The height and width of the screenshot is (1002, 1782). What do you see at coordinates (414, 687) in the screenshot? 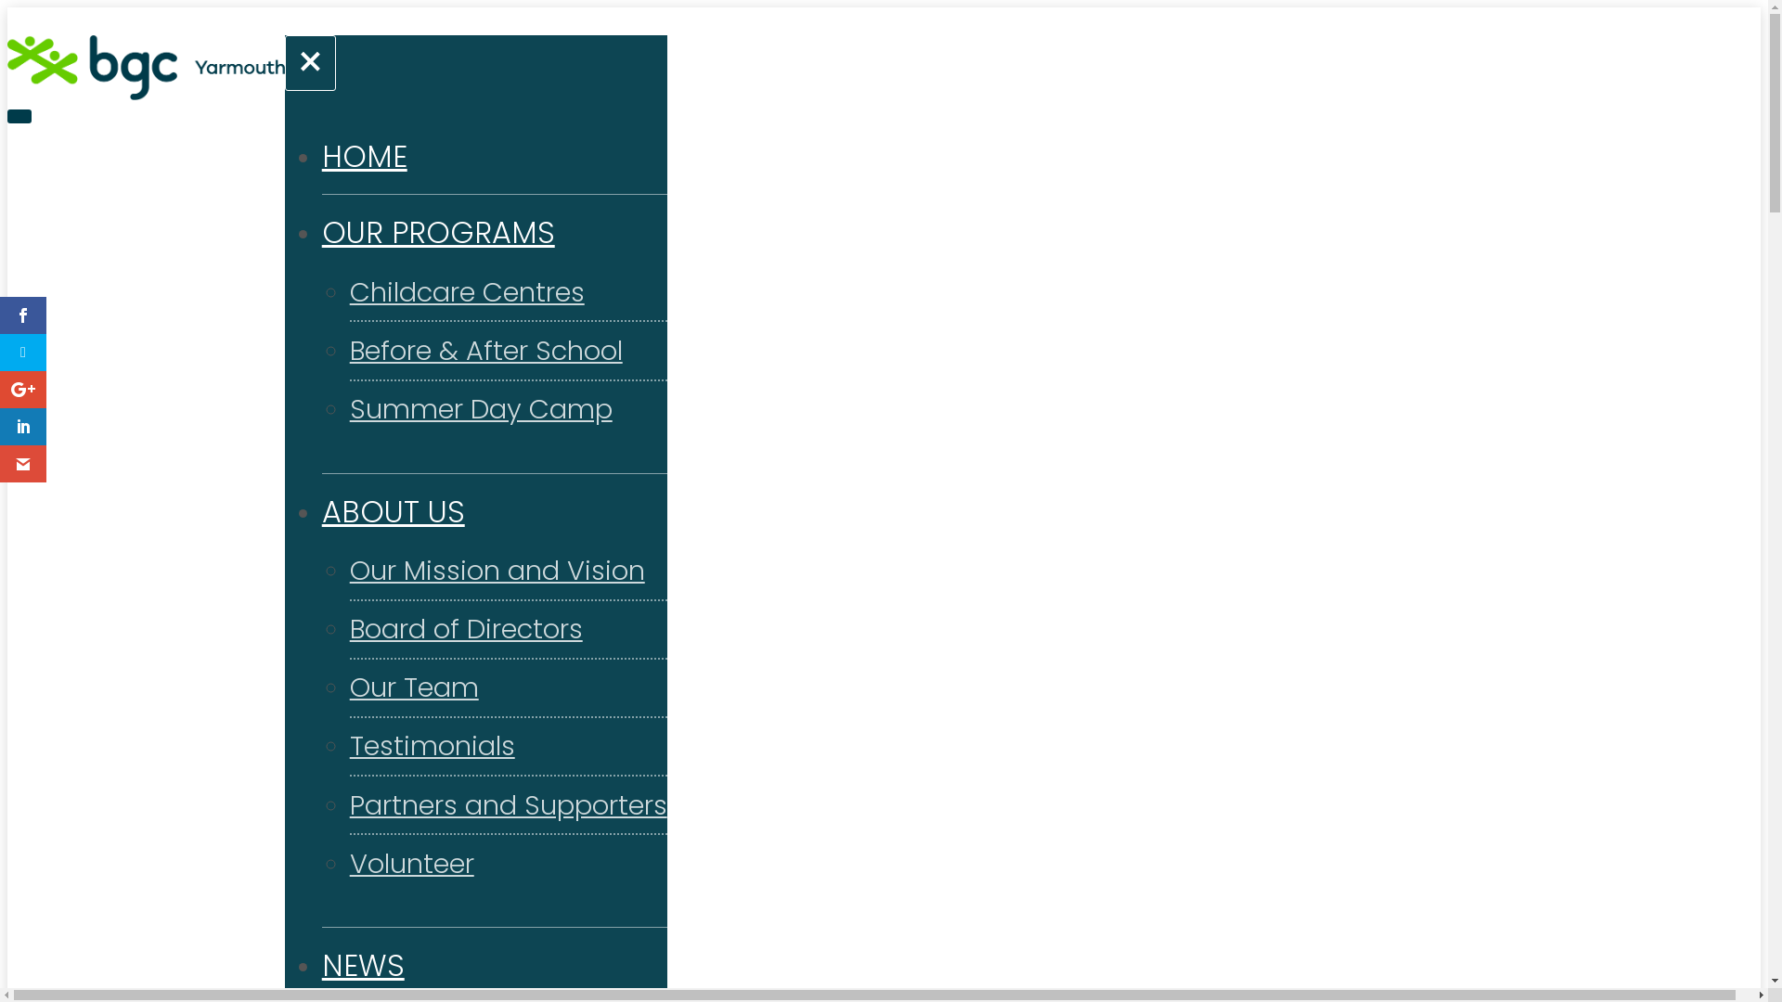
I see `Our Team` at bounding box center [414, 687].